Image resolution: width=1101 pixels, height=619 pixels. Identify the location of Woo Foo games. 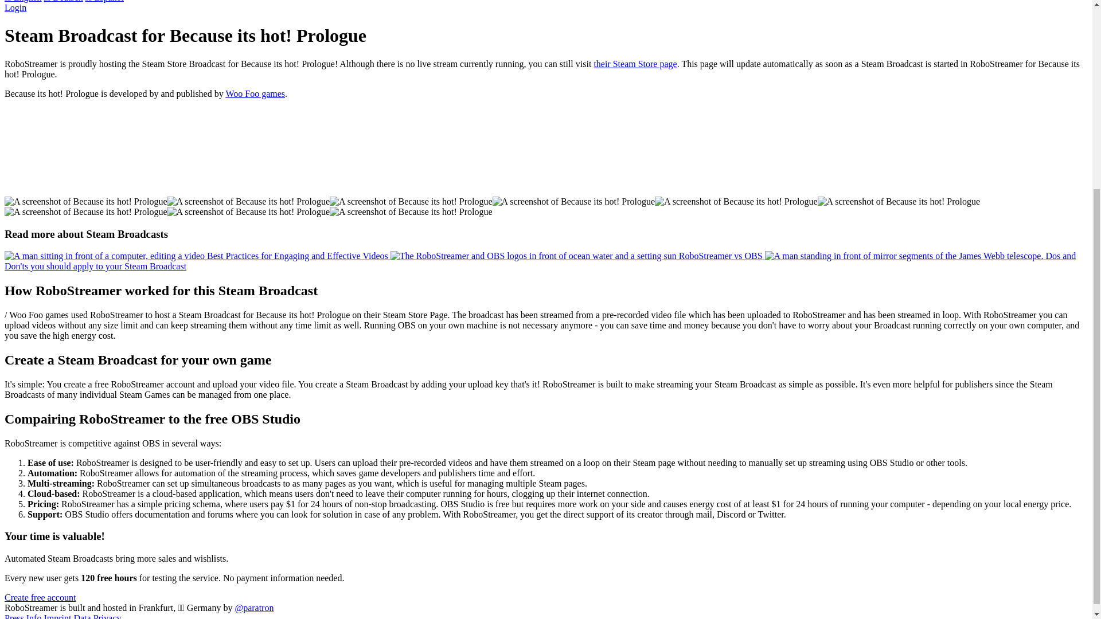
(255, 93).